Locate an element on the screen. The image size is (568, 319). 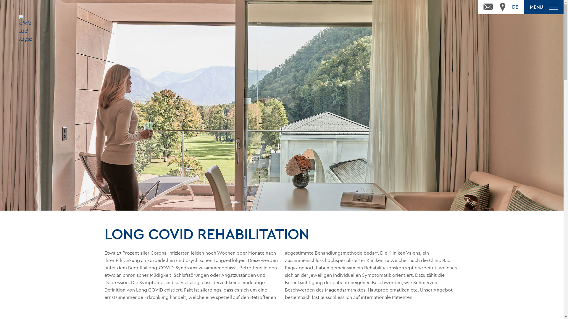
Clinic Bad Ragaz is located at coordinates (25, 35).